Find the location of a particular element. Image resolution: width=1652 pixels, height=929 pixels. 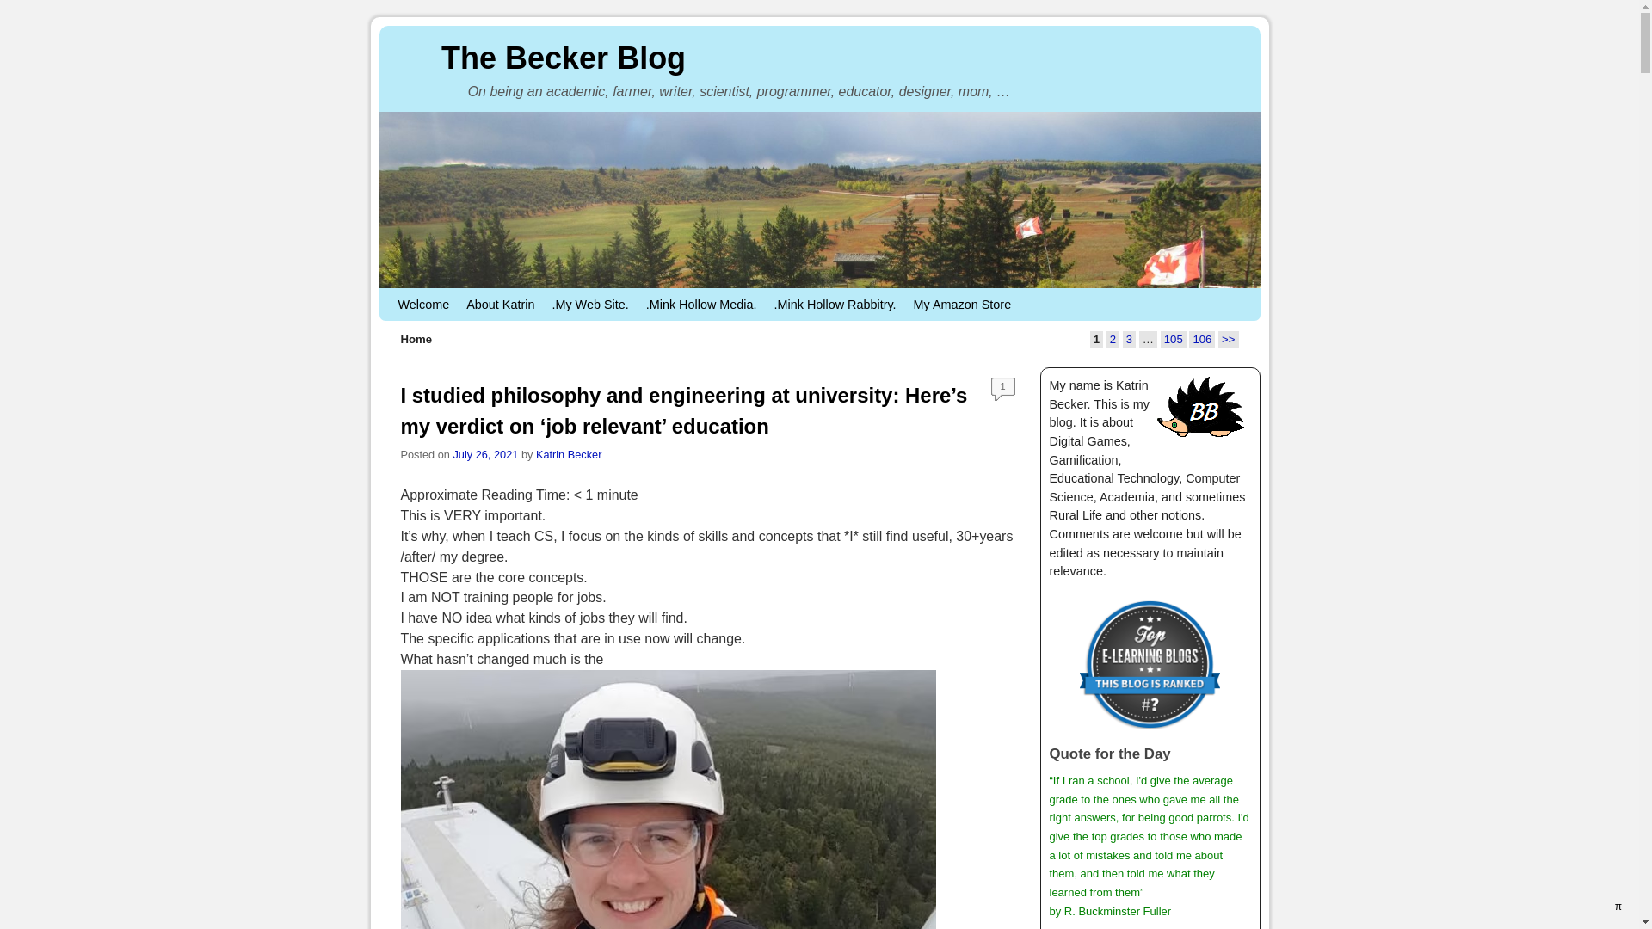

2 is located at coordinates (1113, 339).